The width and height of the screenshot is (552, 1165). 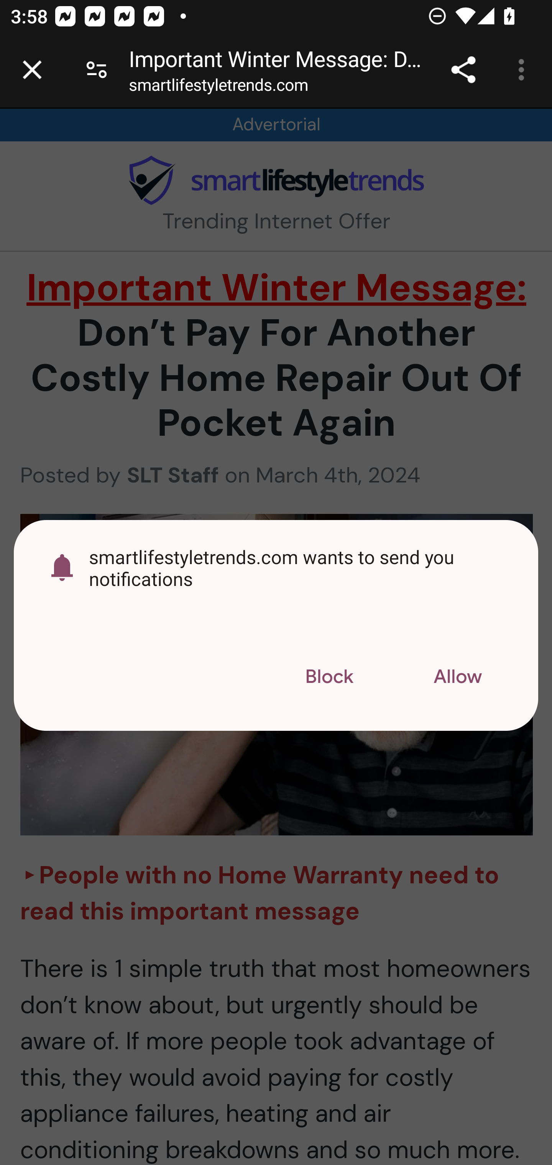 What do you see at coordinates (329, 678) in the screenshot?
I see `Block` at bounding box center [329, 678].